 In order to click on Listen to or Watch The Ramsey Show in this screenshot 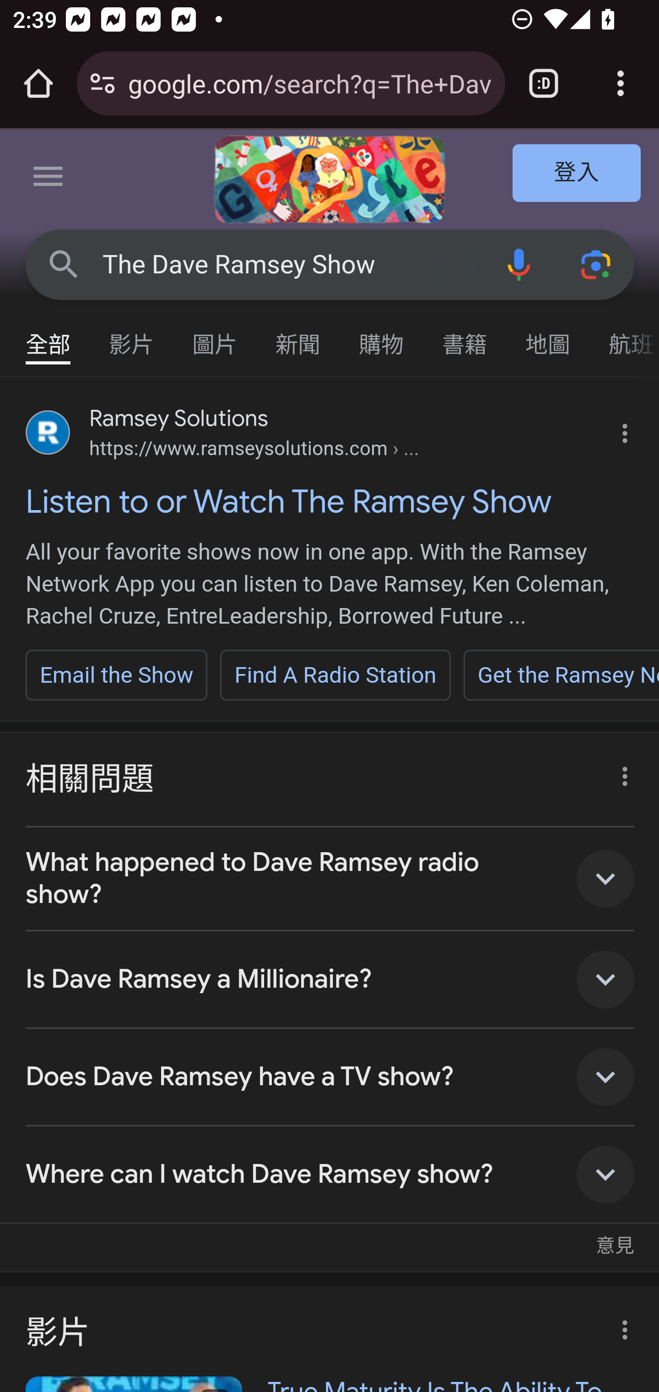, I will do `click(330, 501)`.